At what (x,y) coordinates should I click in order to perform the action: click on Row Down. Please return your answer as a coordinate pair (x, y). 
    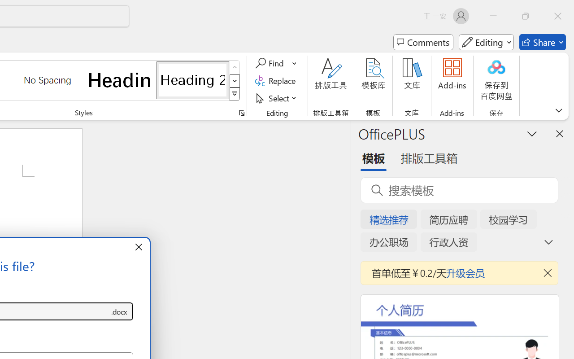
    Looking at the image, I should click on (235, 81).